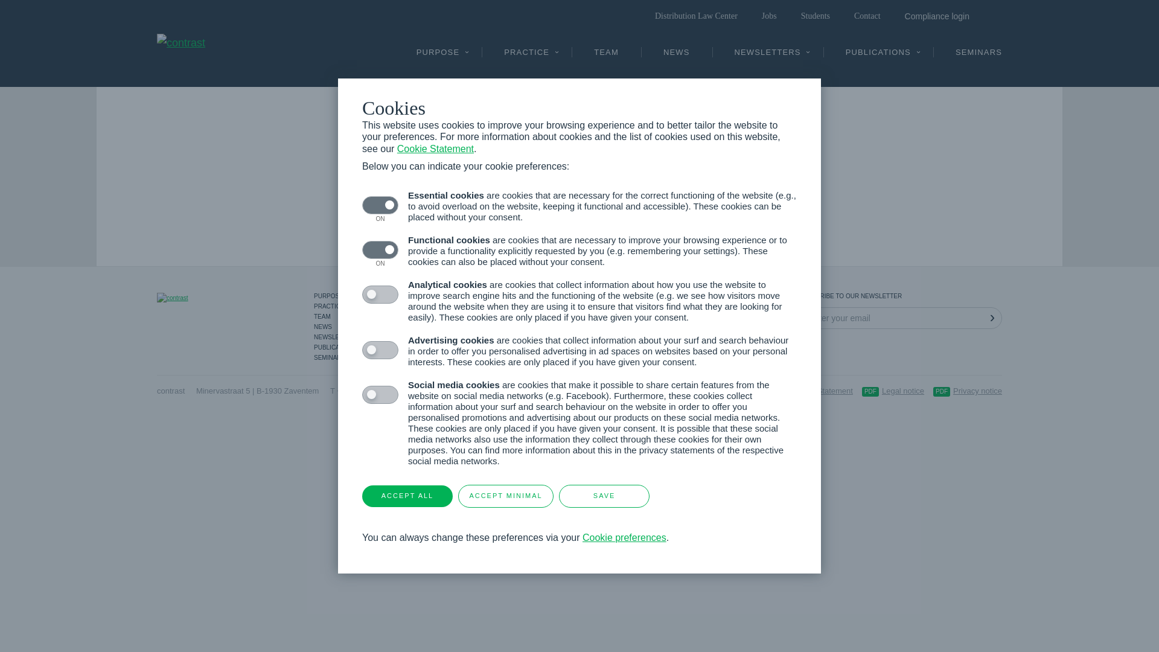  Describe the element at coordinates (362, 357) in the screenshot. I see `SEMINARS` at that location.